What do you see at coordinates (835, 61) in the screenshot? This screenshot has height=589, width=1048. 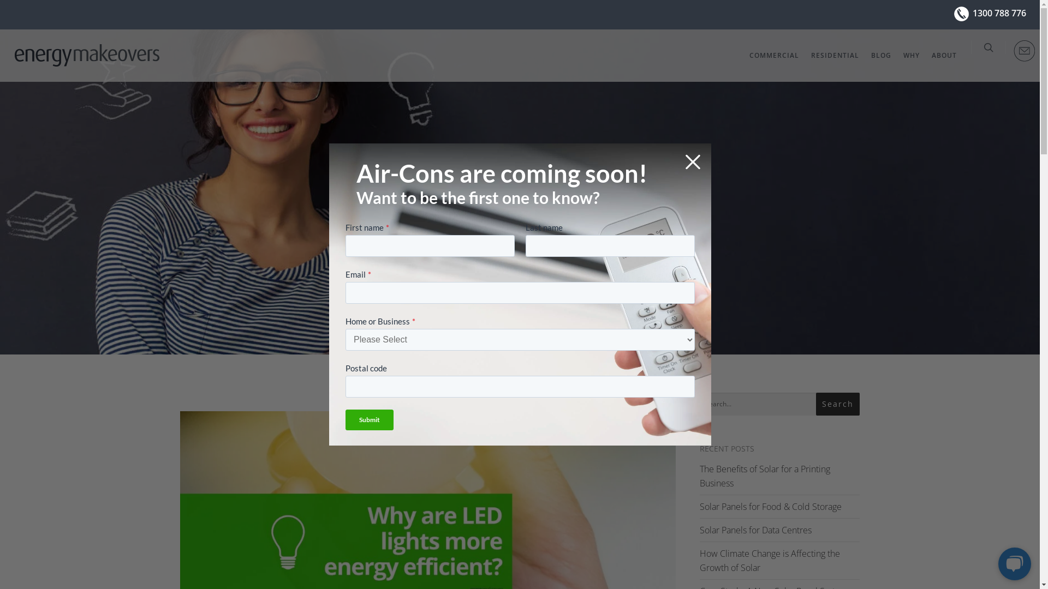 I see `RESIDENTIAL` at bounding box center [835, 61].